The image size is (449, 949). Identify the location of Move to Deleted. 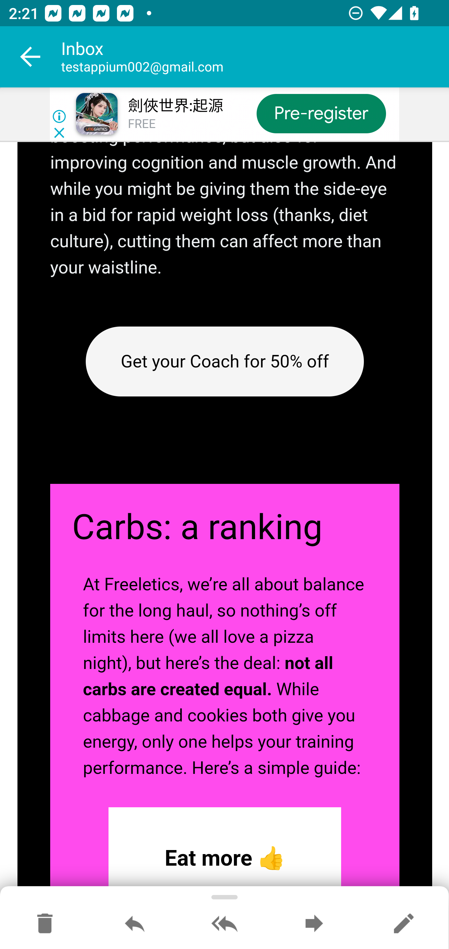
(45, 924).